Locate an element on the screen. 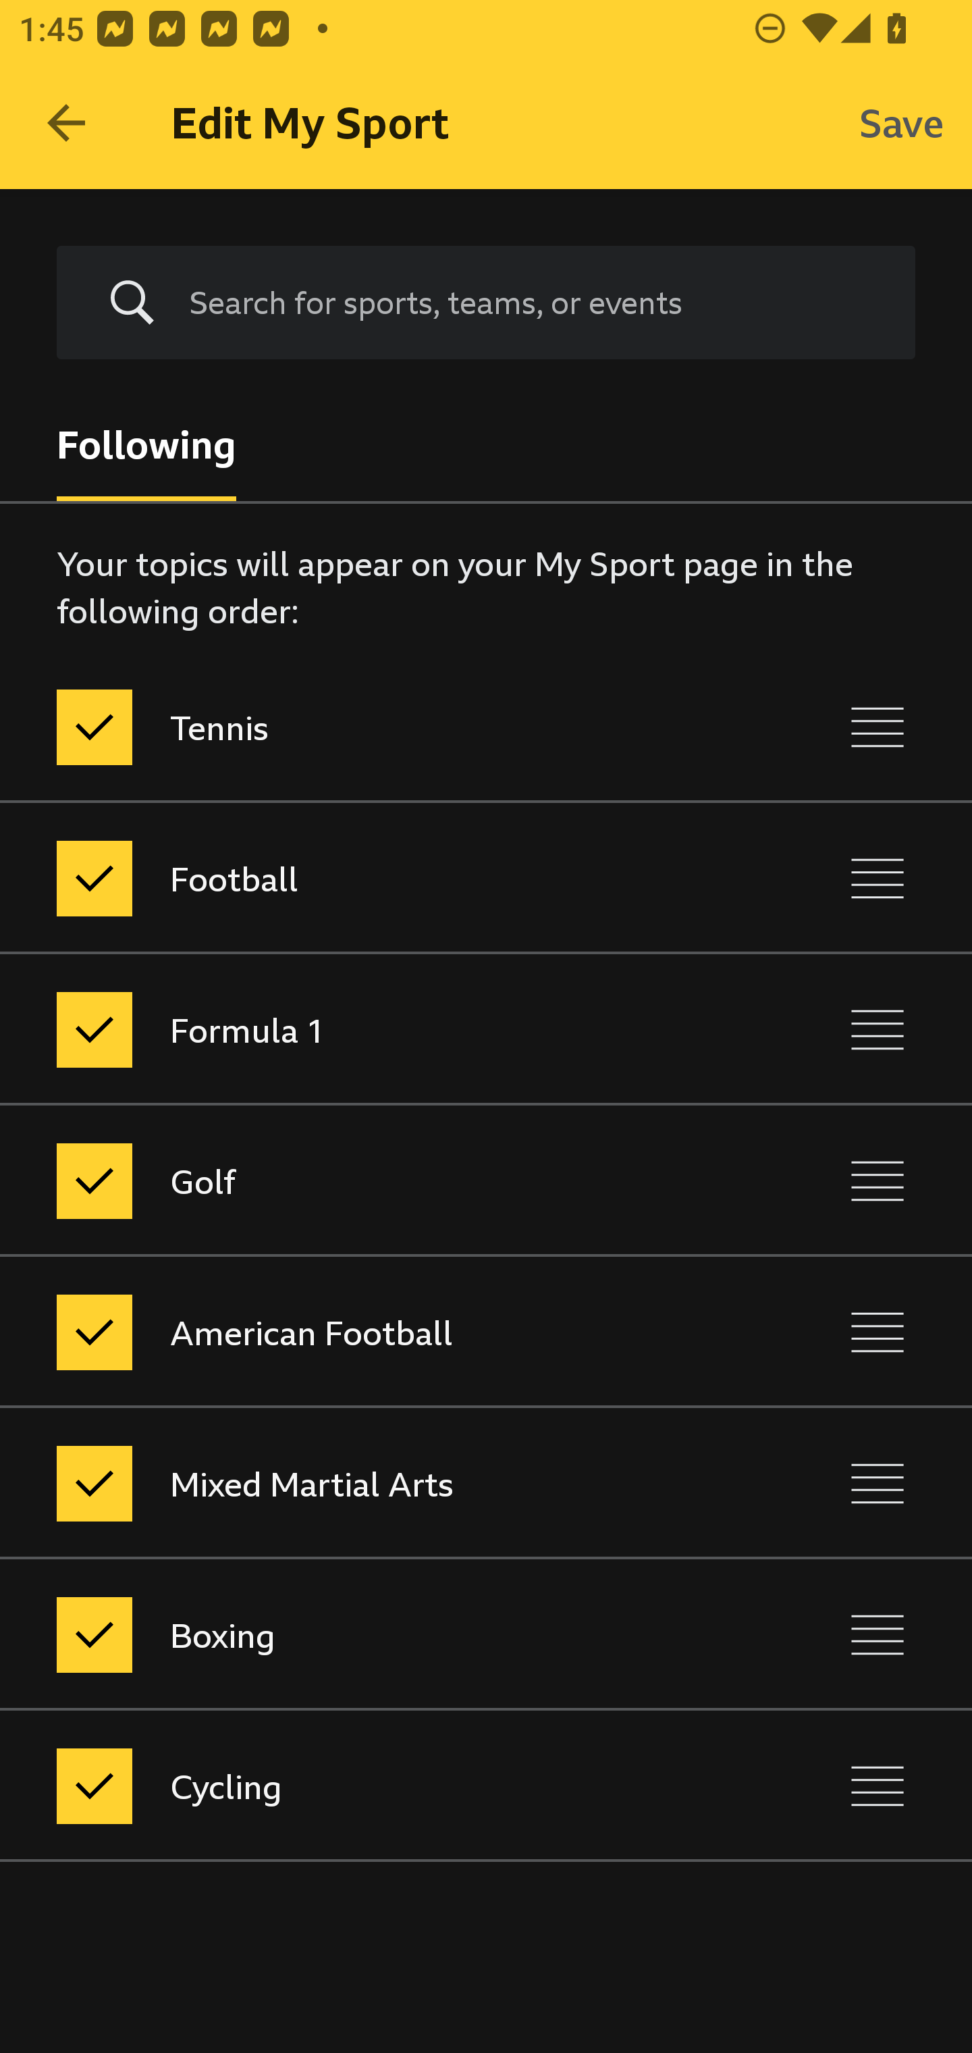  Search for sports, teams, or events is located at coordinates (533, 303).